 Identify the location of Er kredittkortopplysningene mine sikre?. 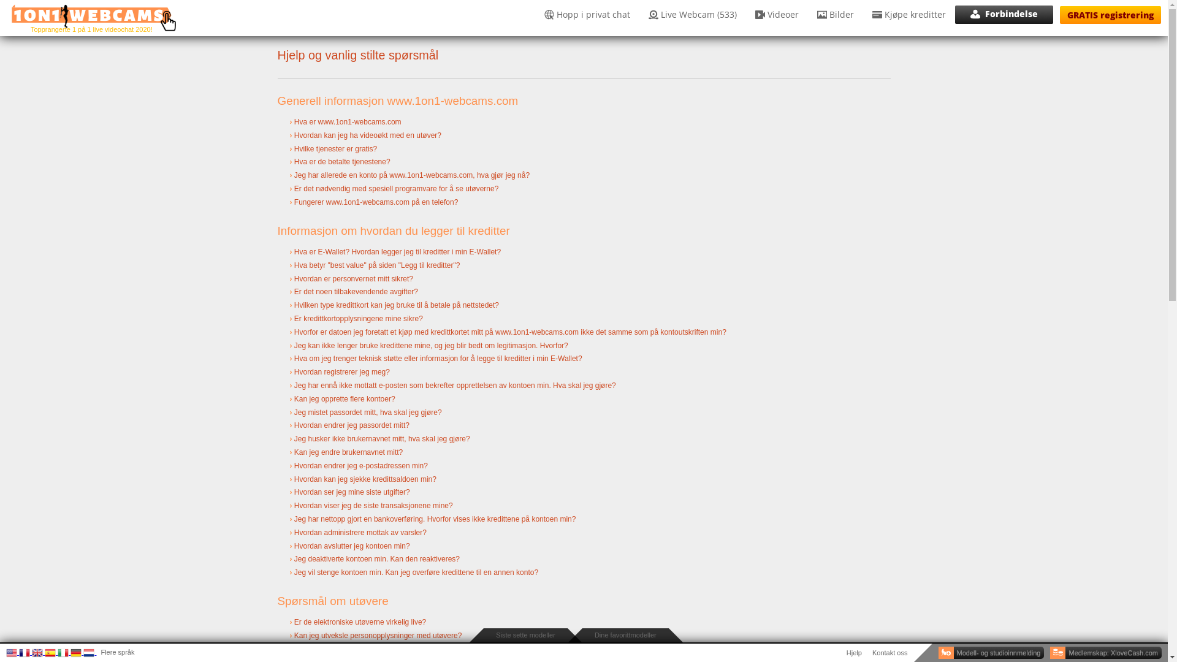
(584, 321).